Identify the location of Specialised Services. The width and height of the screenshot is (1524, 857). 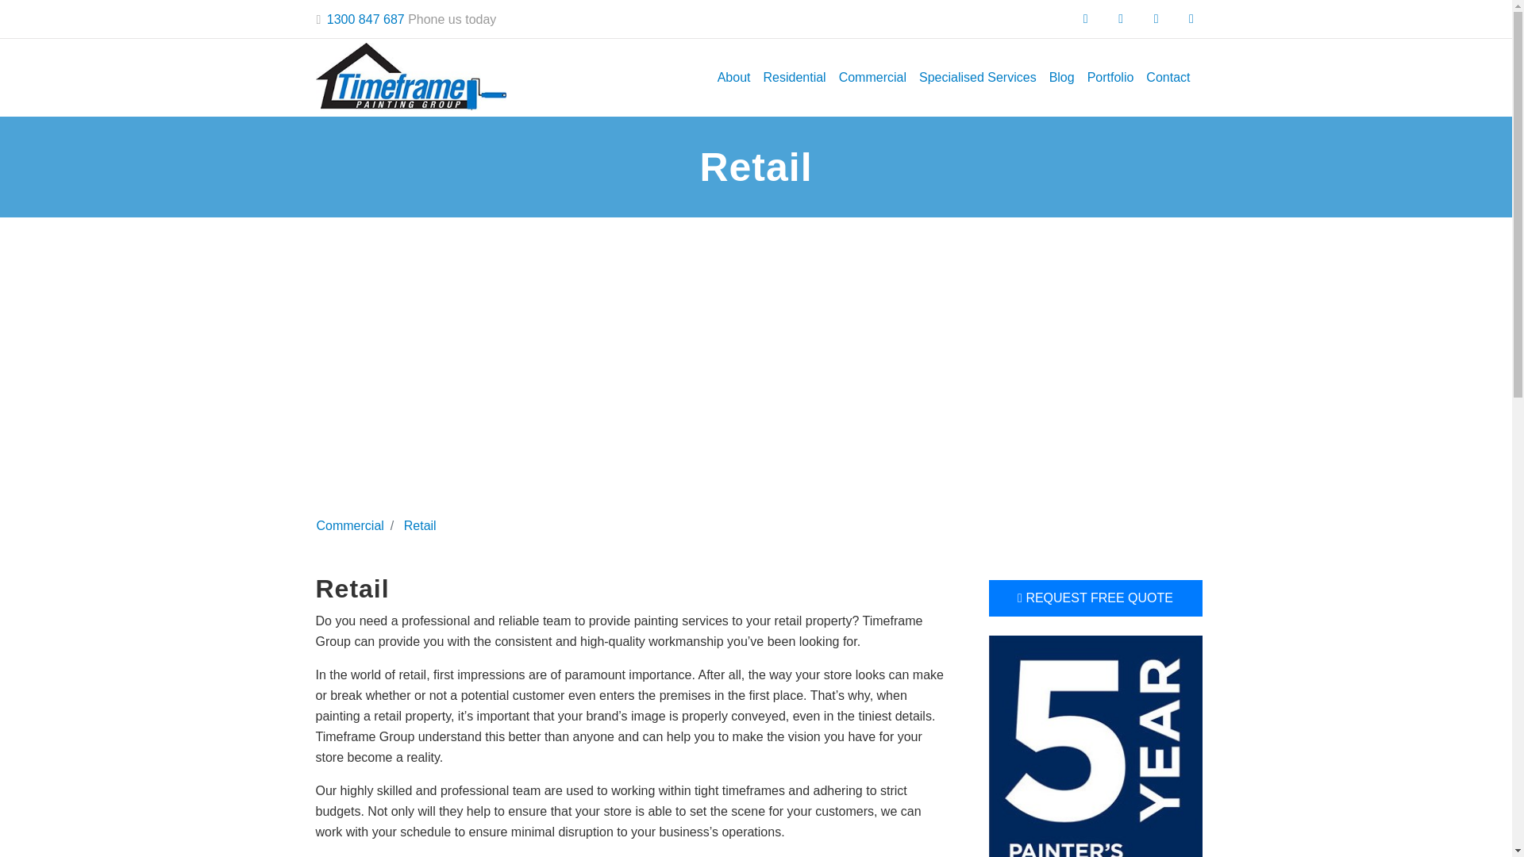
(978, 77).